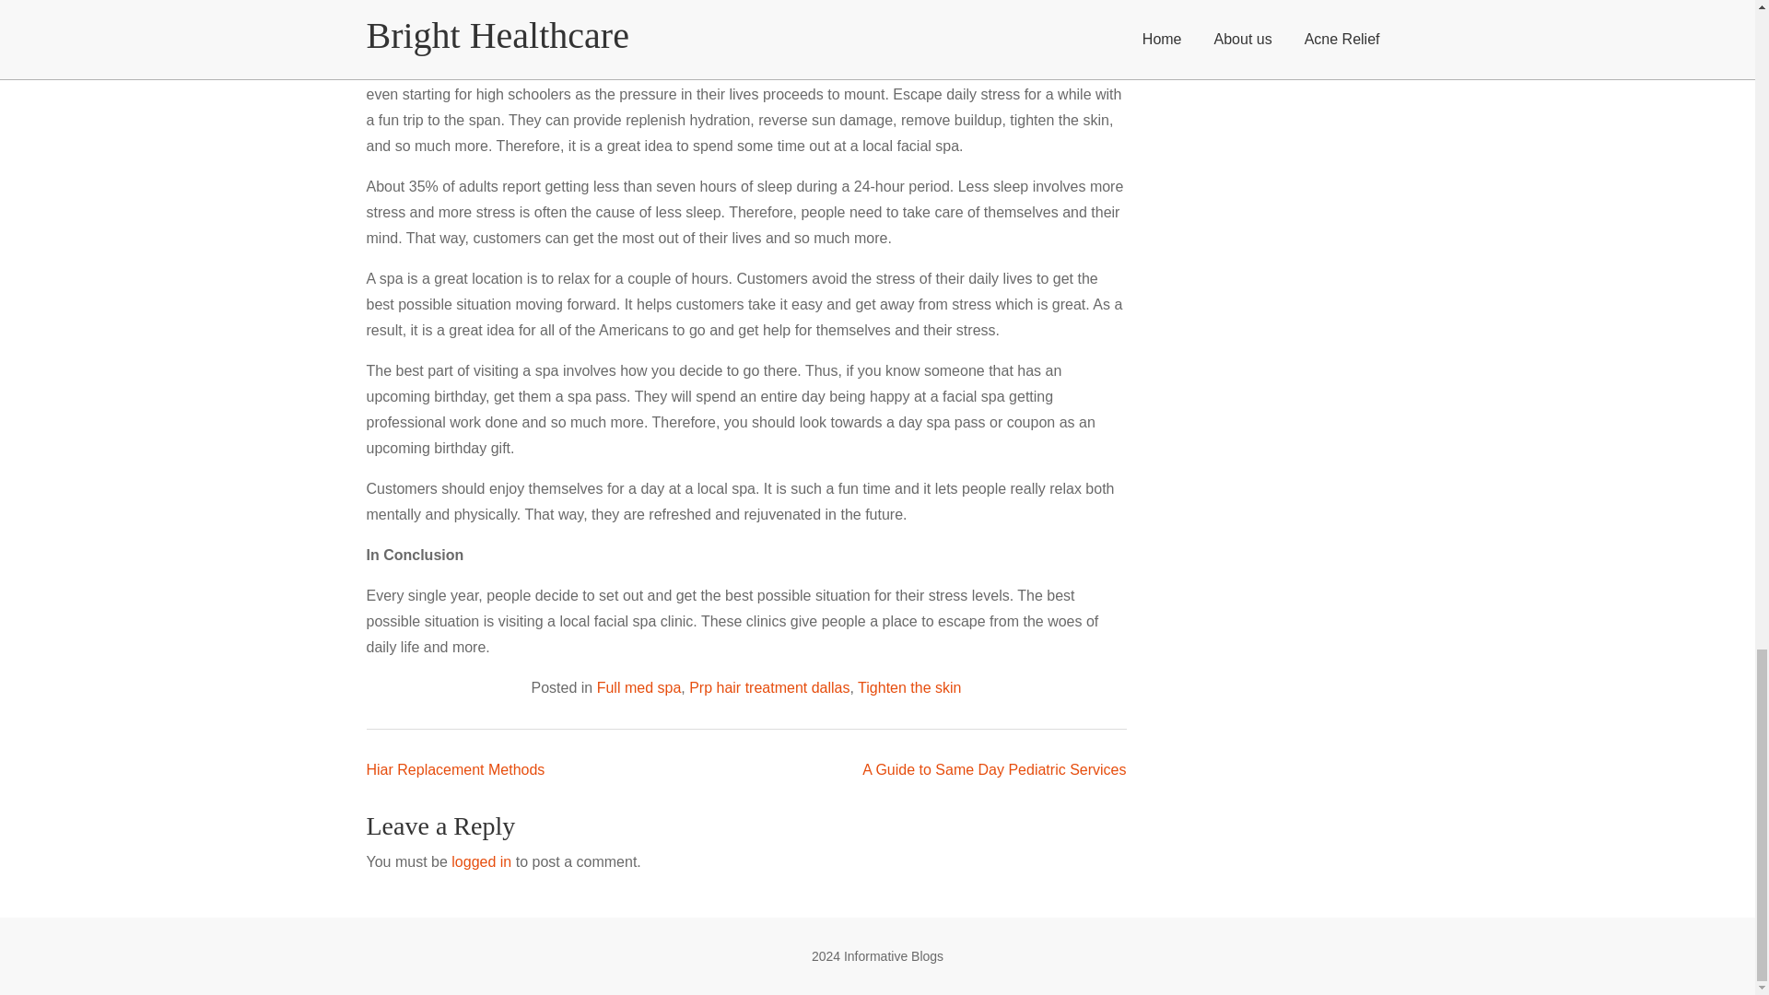 The height and width of the screenshot is (995, 1769). I want to click on 15, so click(17, 855).